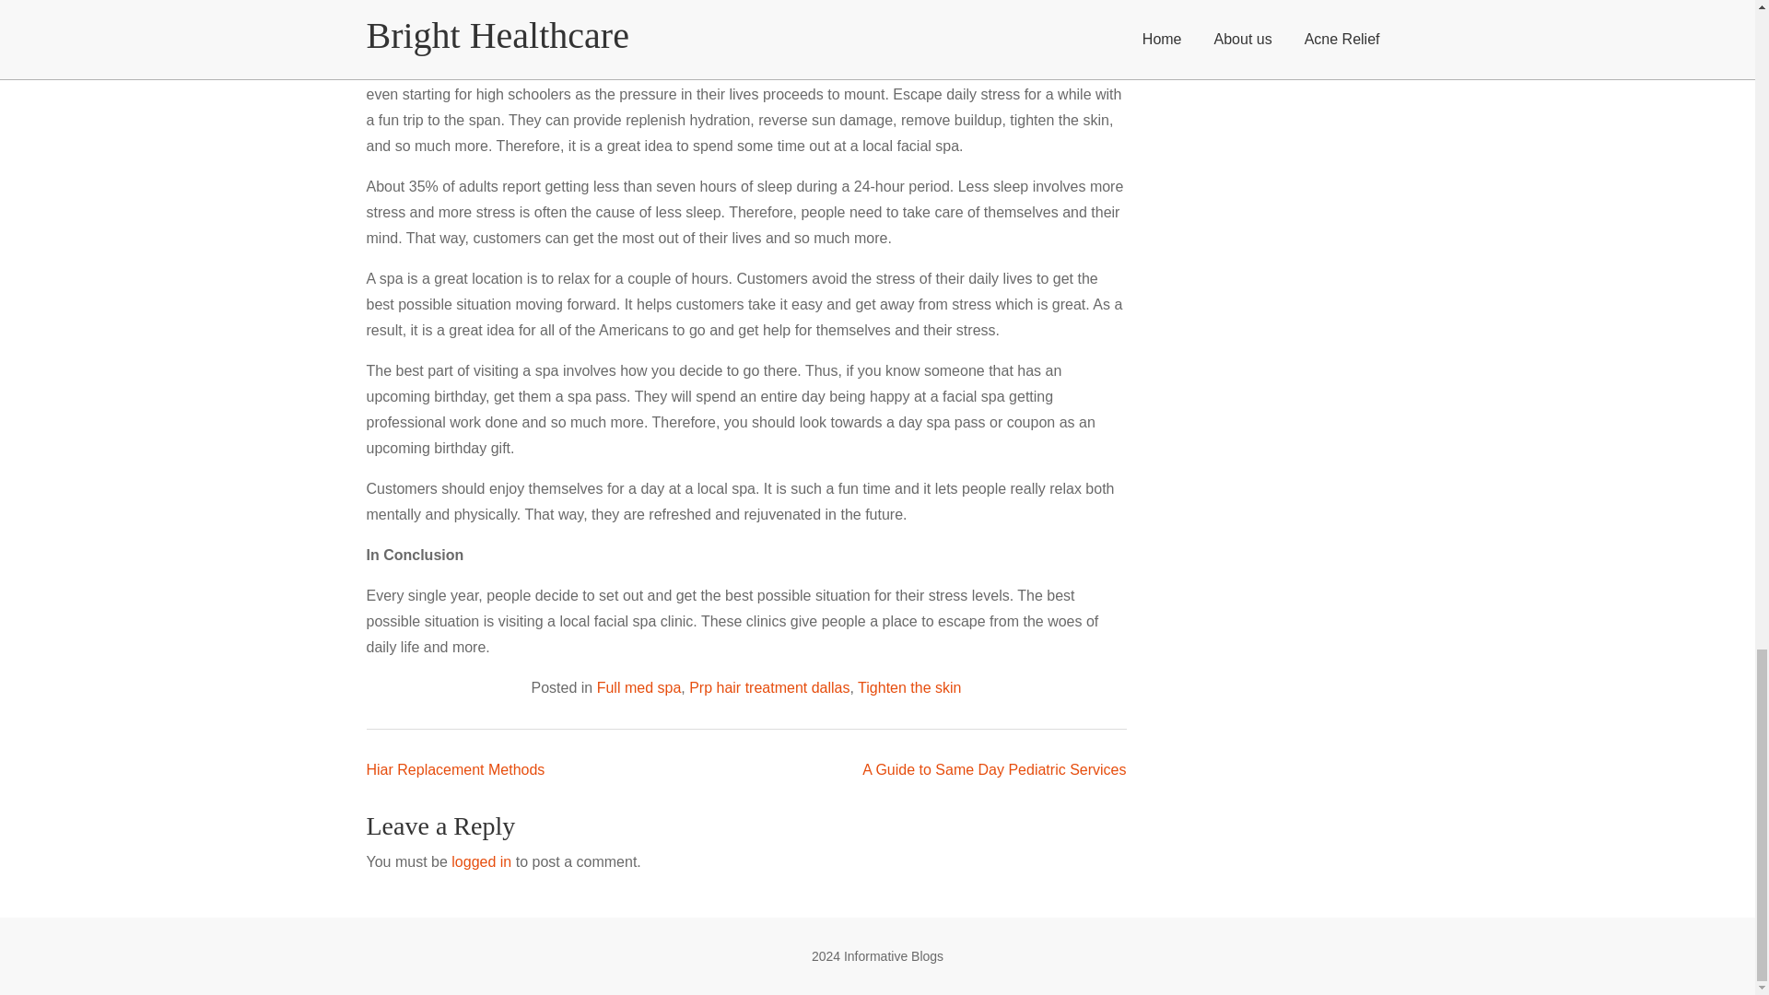 The height and width of the screenshot is (995, 1769). I want to click on 15, so click(17, 855).